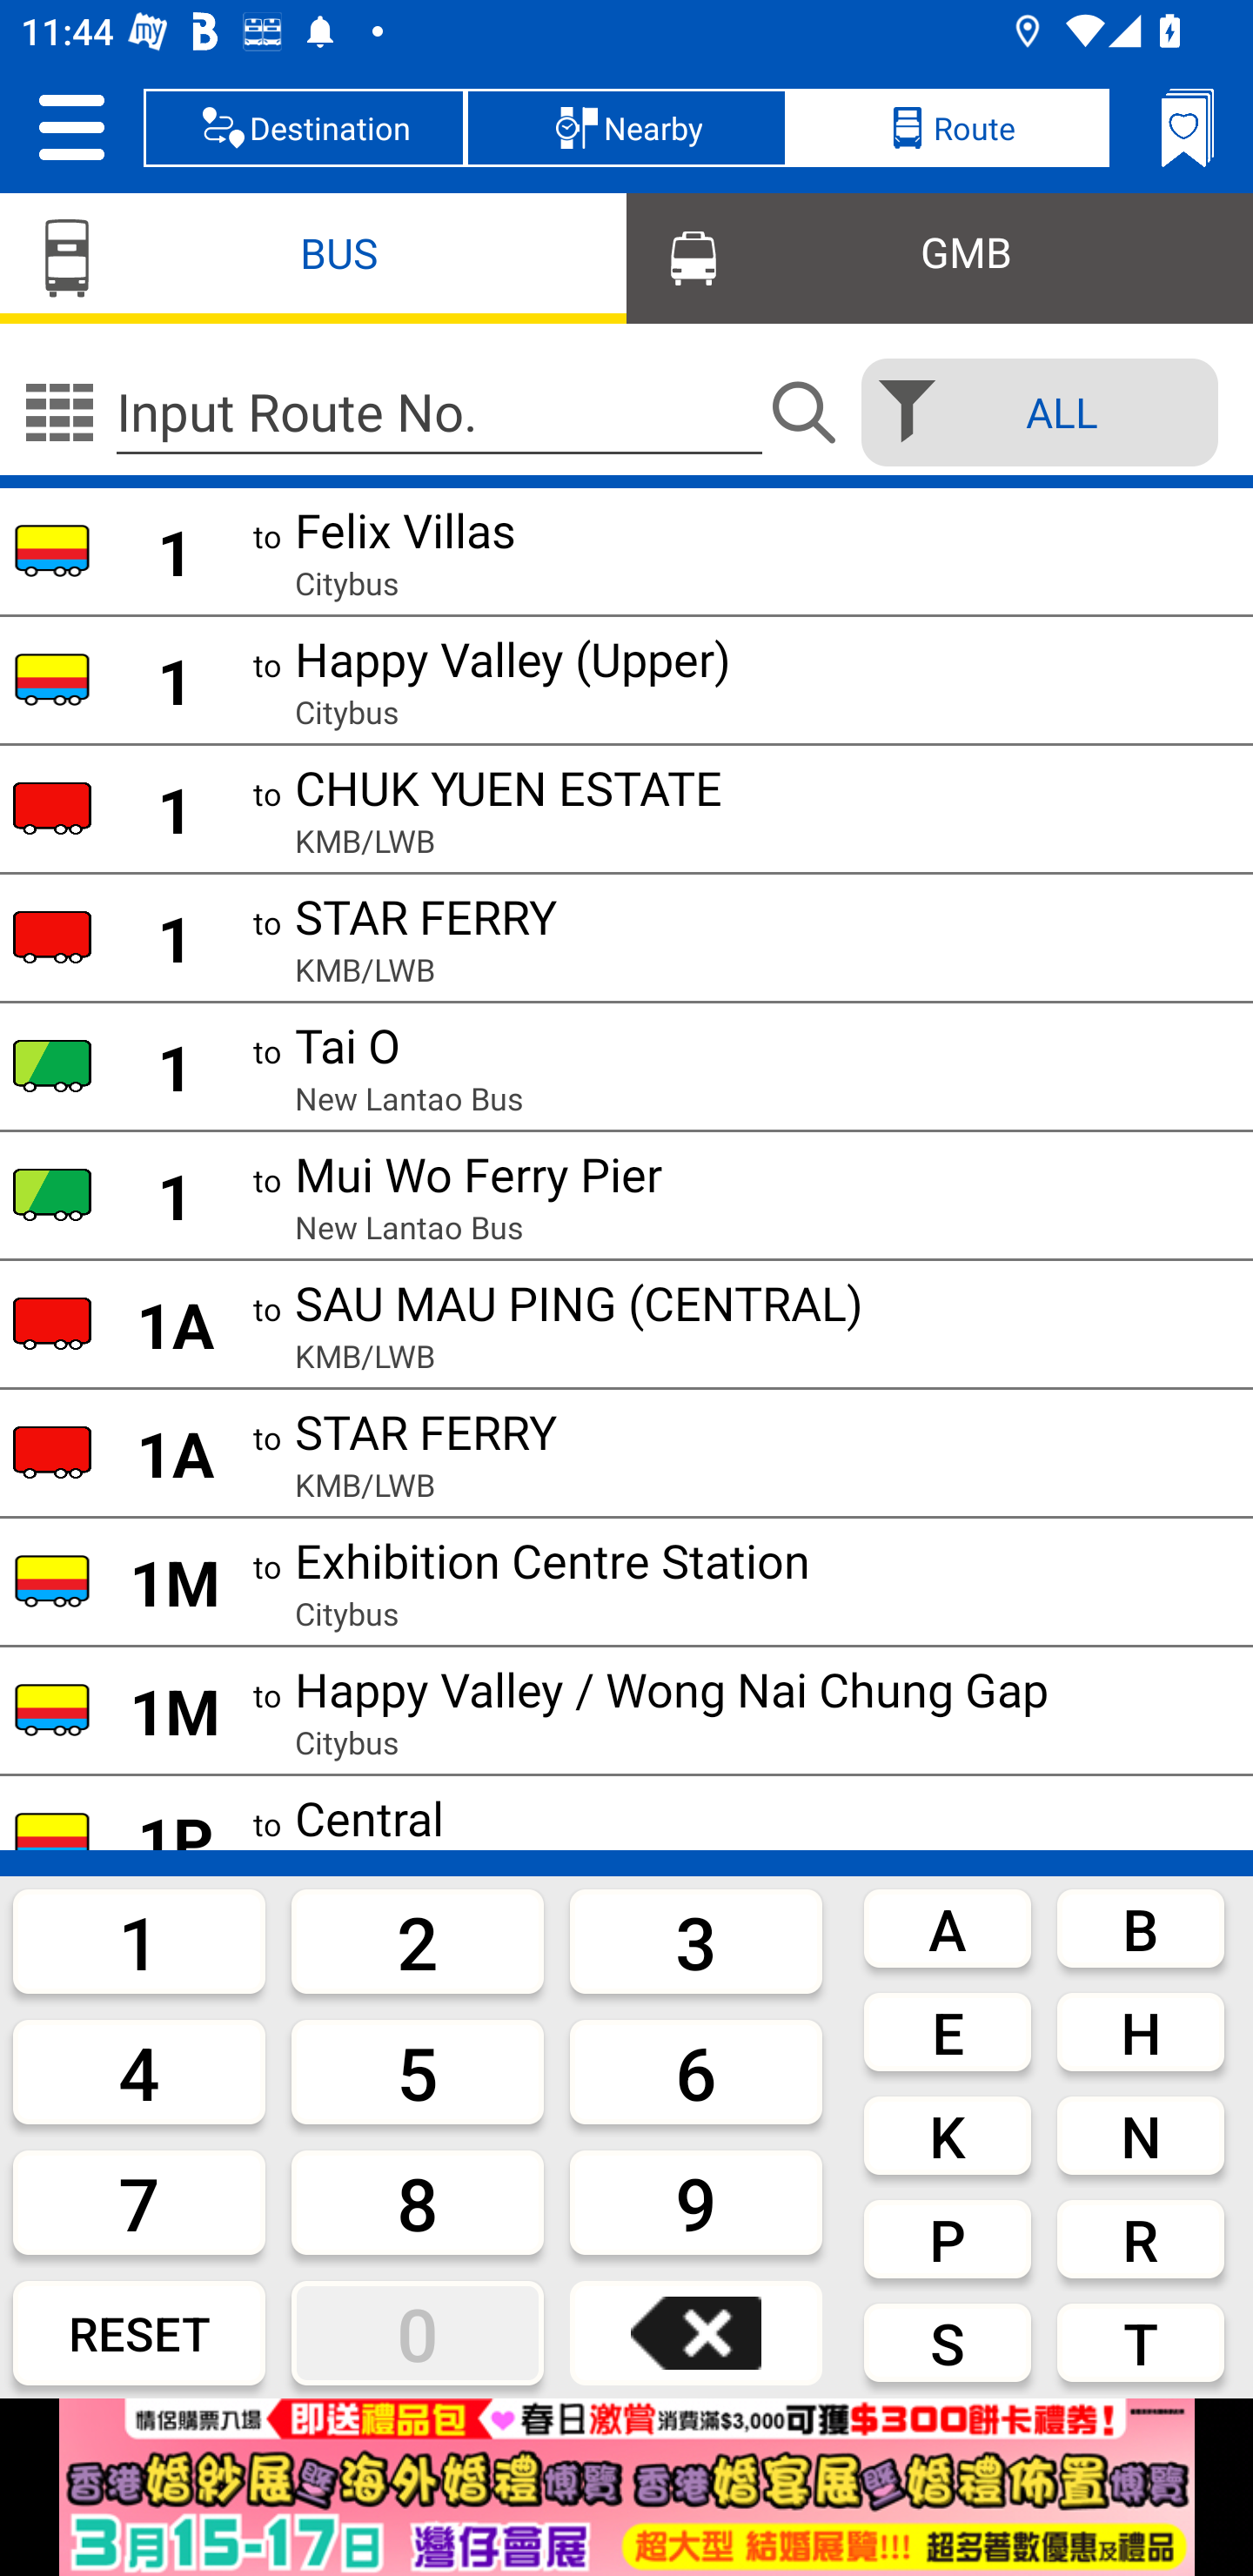 This screenshot has width=1253, height=2576. Describe the element at coordinates (1187, 127) in the screenshot. I see `Bookmarks` at that location.